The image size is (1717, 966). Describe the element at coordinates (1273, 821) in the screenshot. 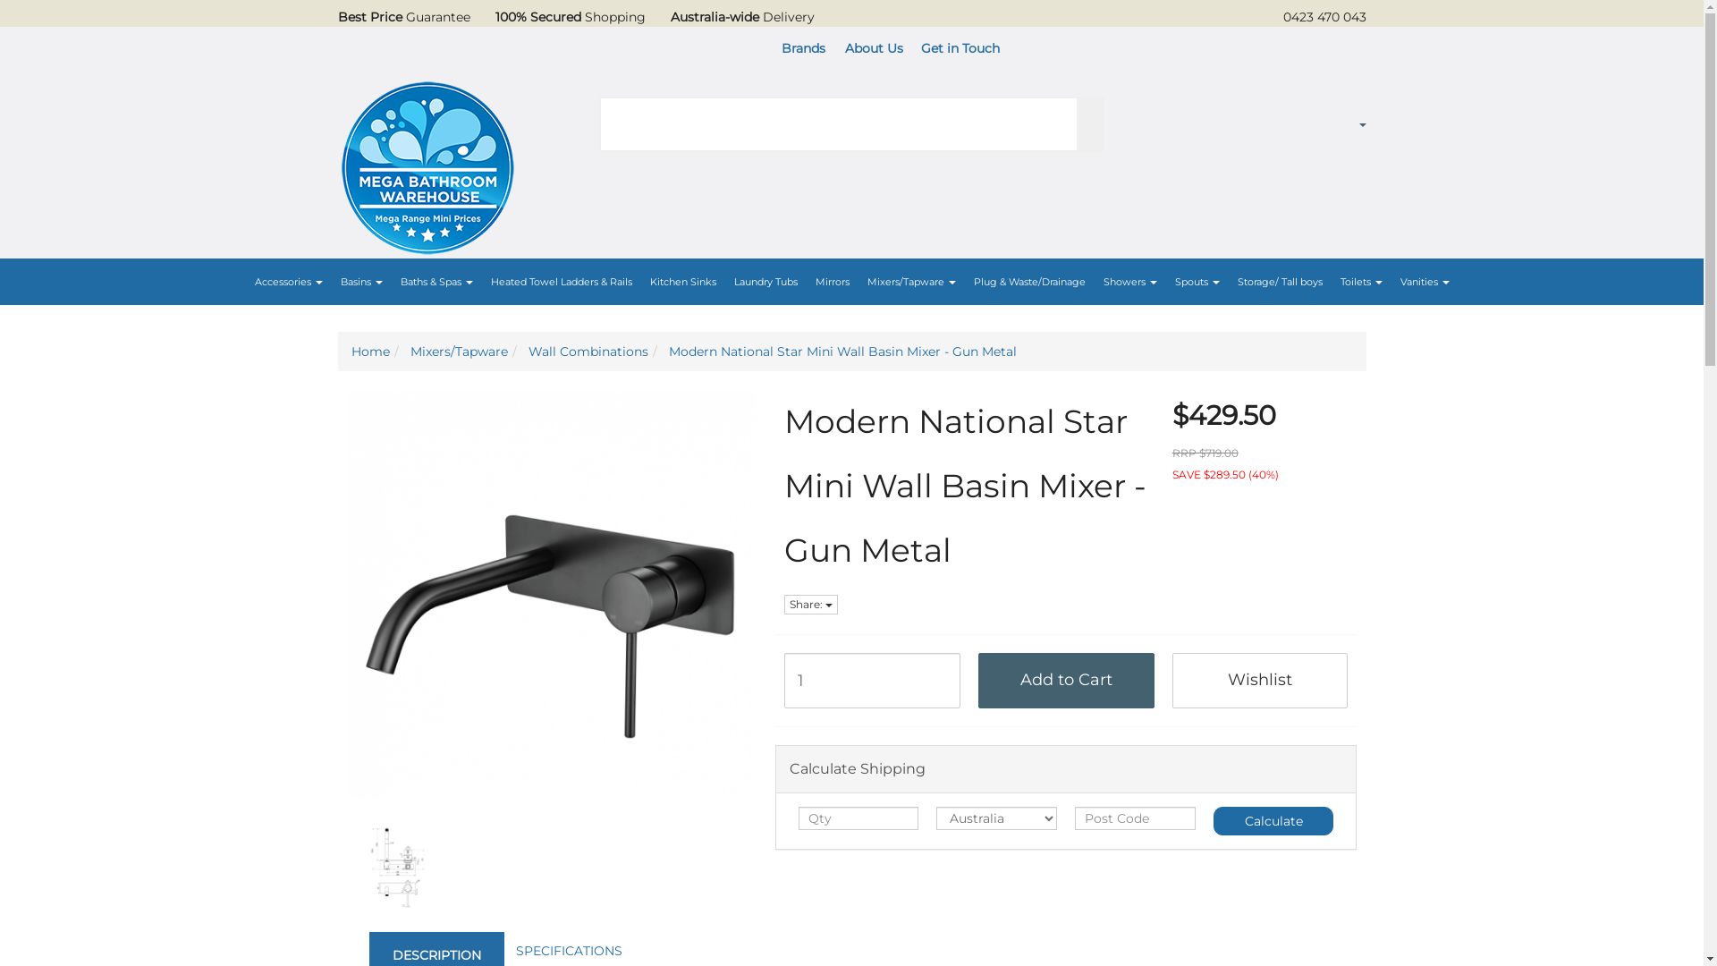

I see `Calculate` at that location.